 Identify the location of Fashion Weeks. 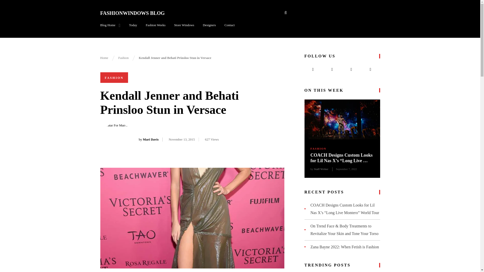
(155, 25).